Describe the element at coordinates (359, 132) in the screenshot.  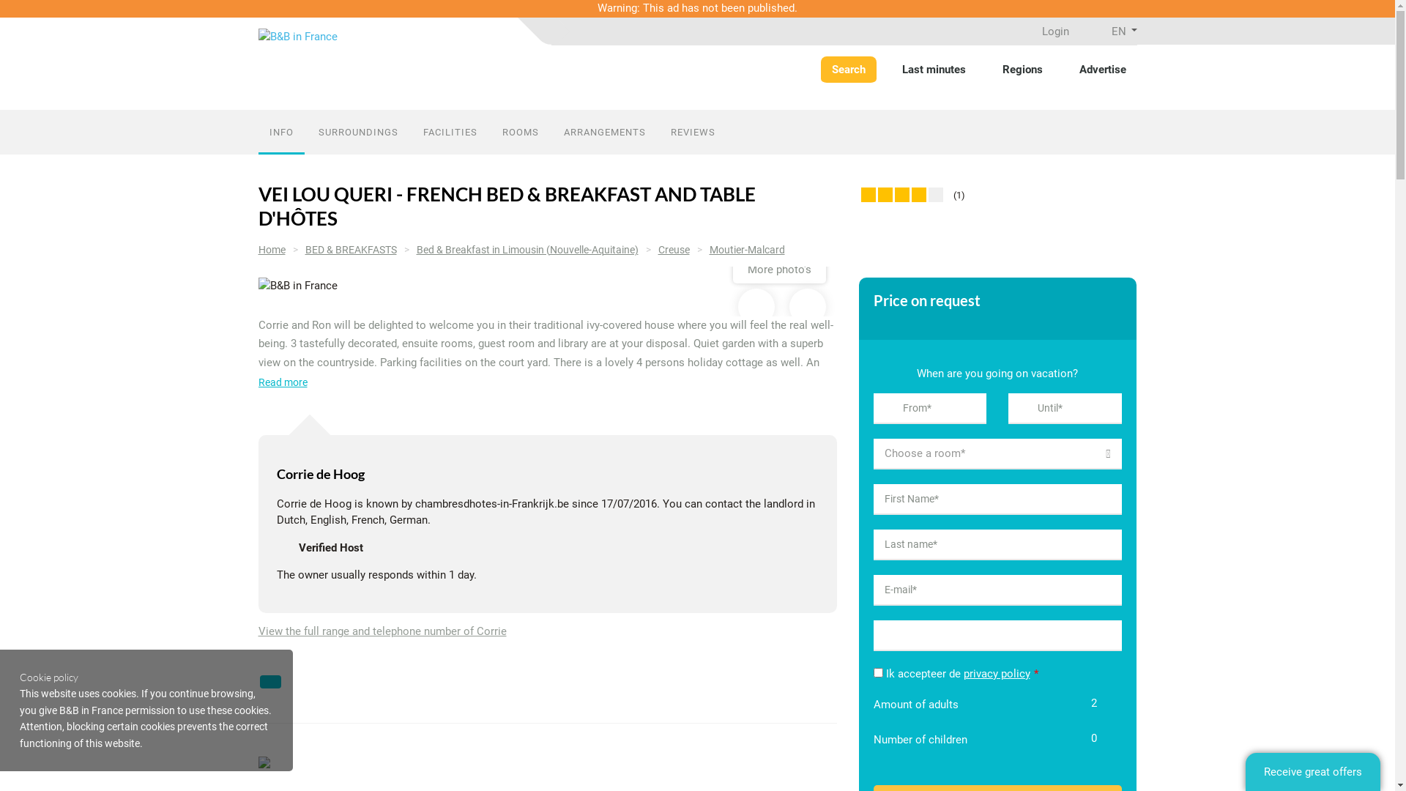
I see `SURROUNDINGS` at that location.